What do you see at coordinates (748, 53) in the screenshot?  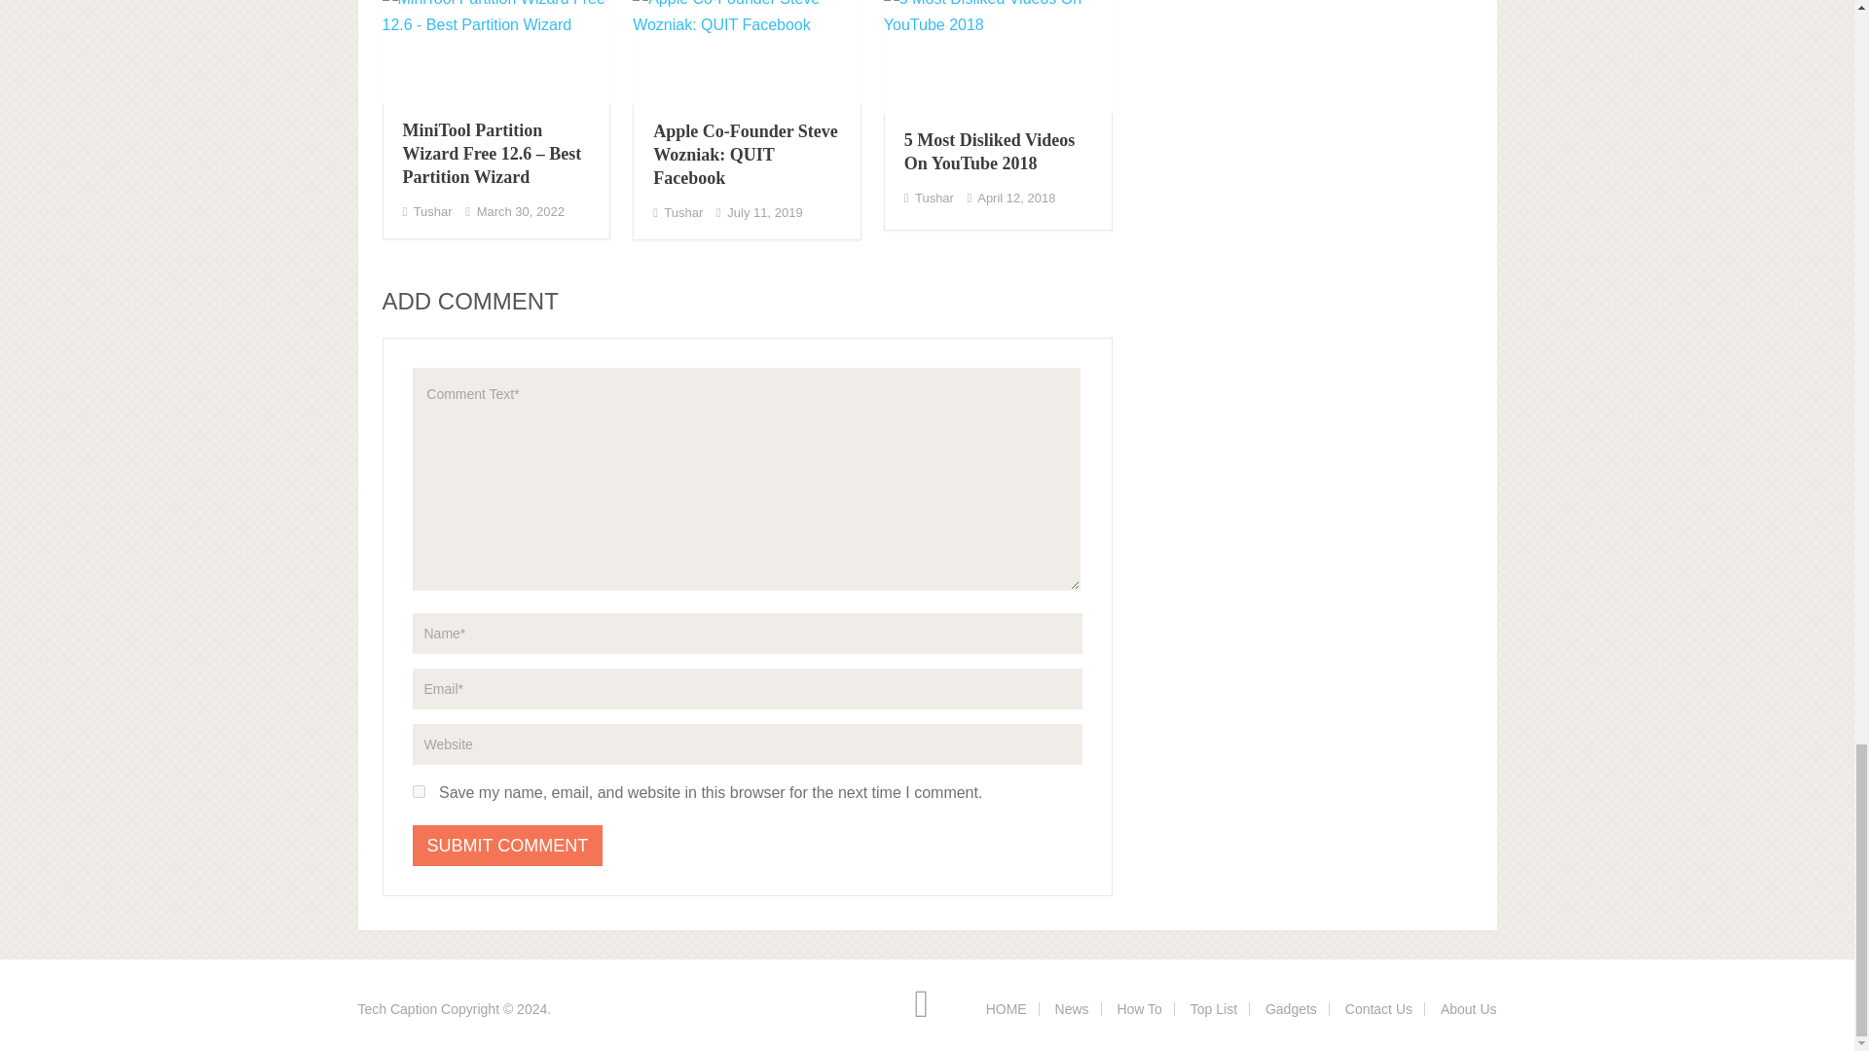 I see `Apple Co-Founder Steve Wozniak: QUIT Facebook` at bounding box center [748, 53].